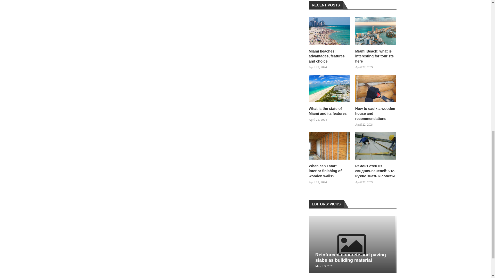 The height and width of the screenshot is (278, 495). Describe the element at coordinates (329, 57) in the screenshot. I see `Miami beaches: advantages, features and choice` at that location.